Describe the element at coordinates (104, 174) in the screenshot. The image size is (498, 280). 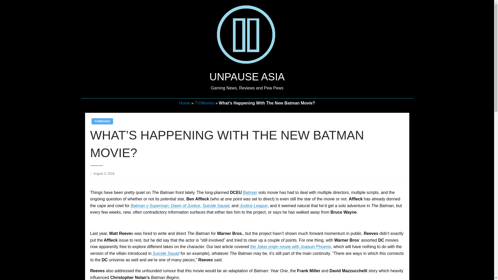
I see `August 3, 2018` at that location.